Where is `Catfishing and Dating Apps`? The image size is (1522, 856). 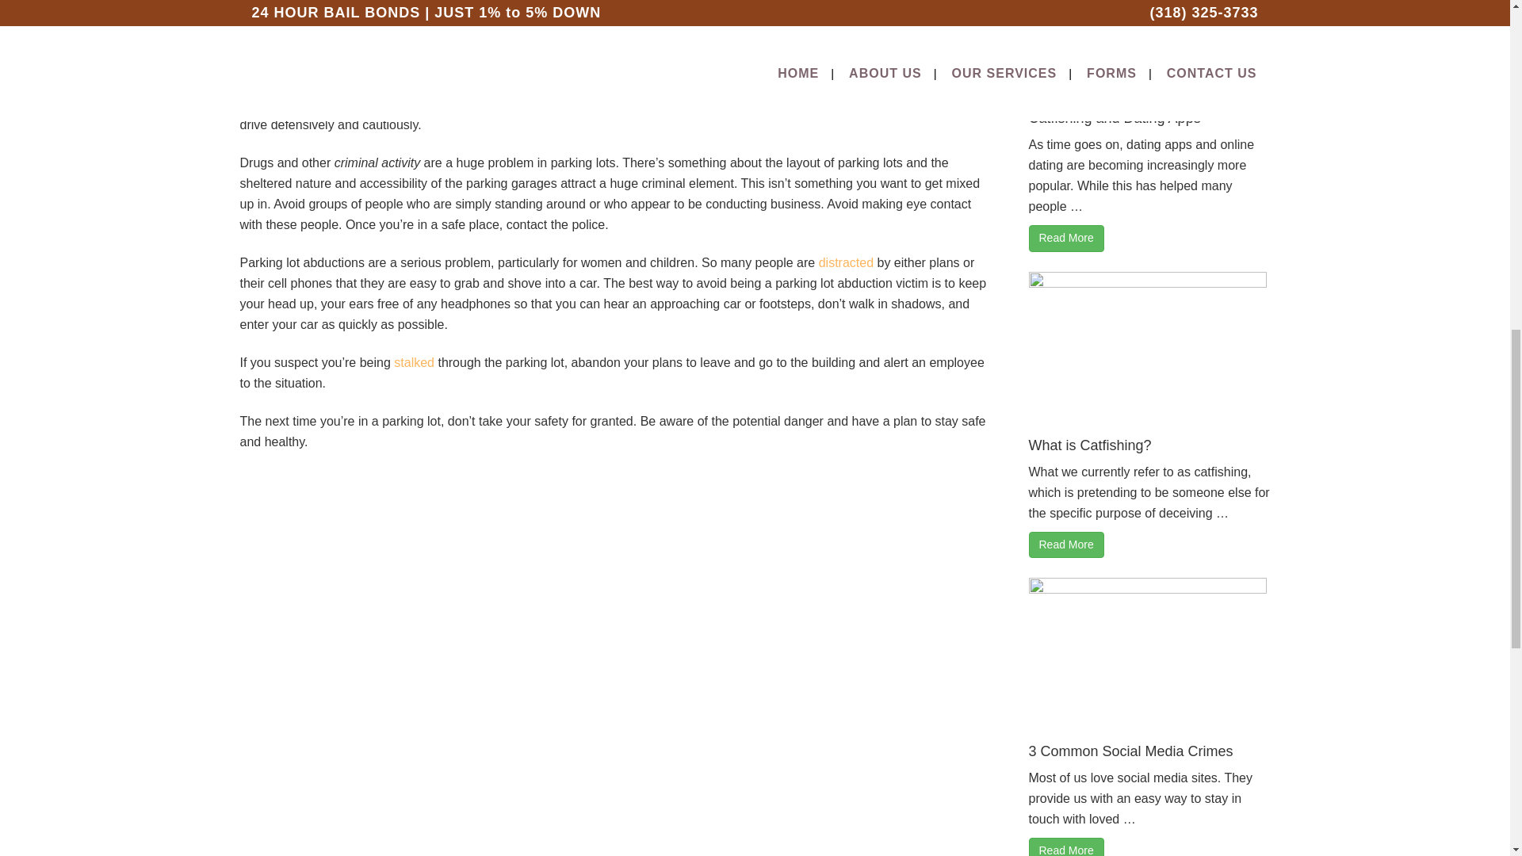
Catfishing and Dating Apps is located at coordinates (1115, 117).